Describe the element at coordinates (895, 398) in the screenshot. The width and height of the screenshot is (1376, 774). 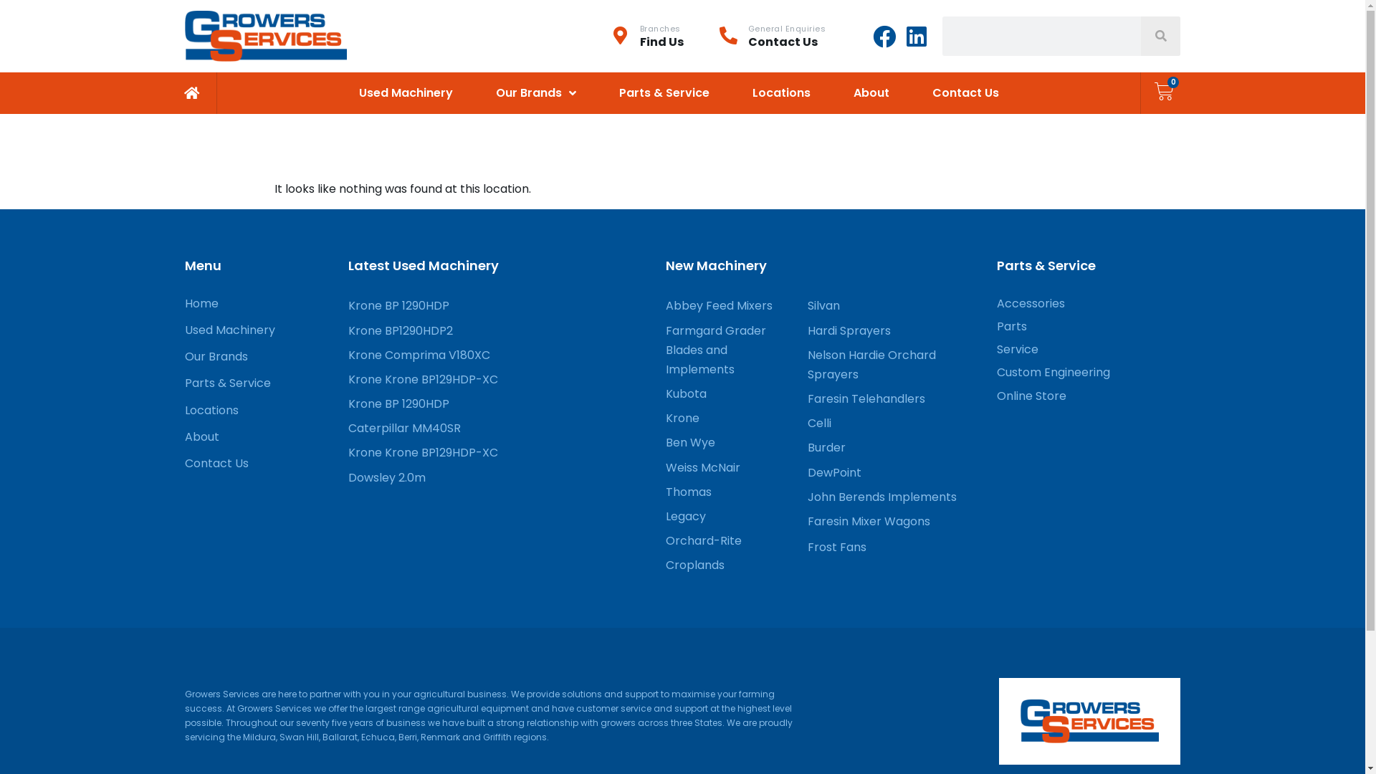
I see `Faresin Telehandlers` at that location.